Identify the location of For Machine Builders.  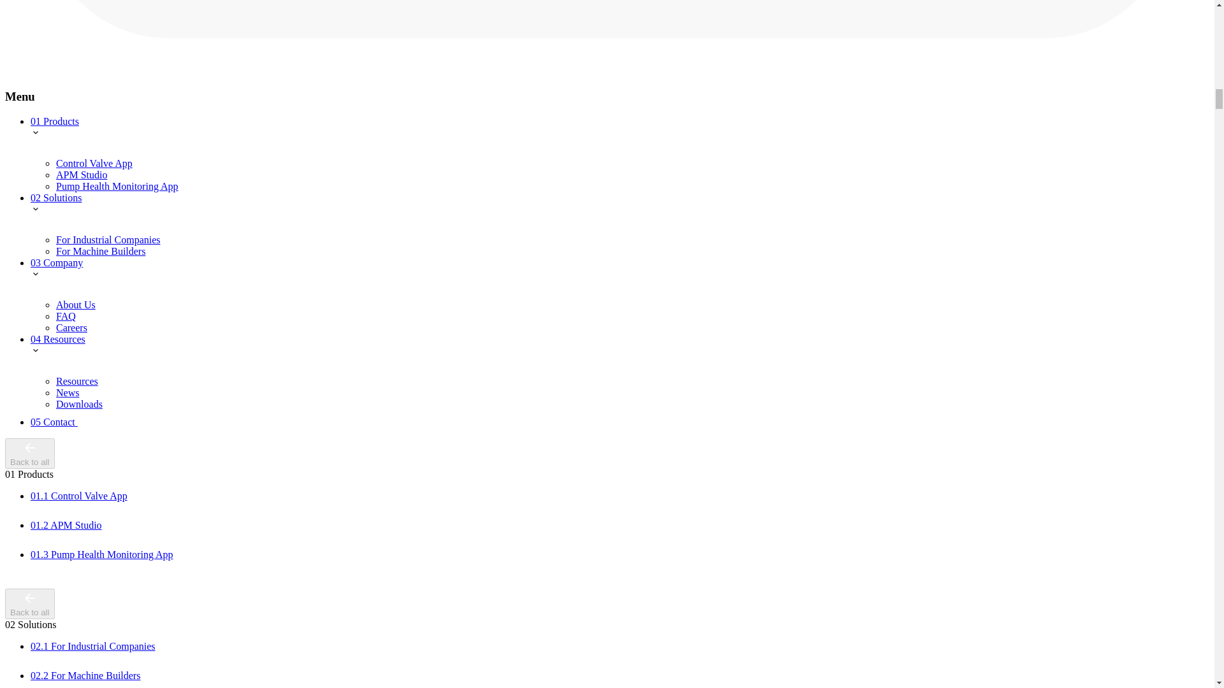
(101, 251).